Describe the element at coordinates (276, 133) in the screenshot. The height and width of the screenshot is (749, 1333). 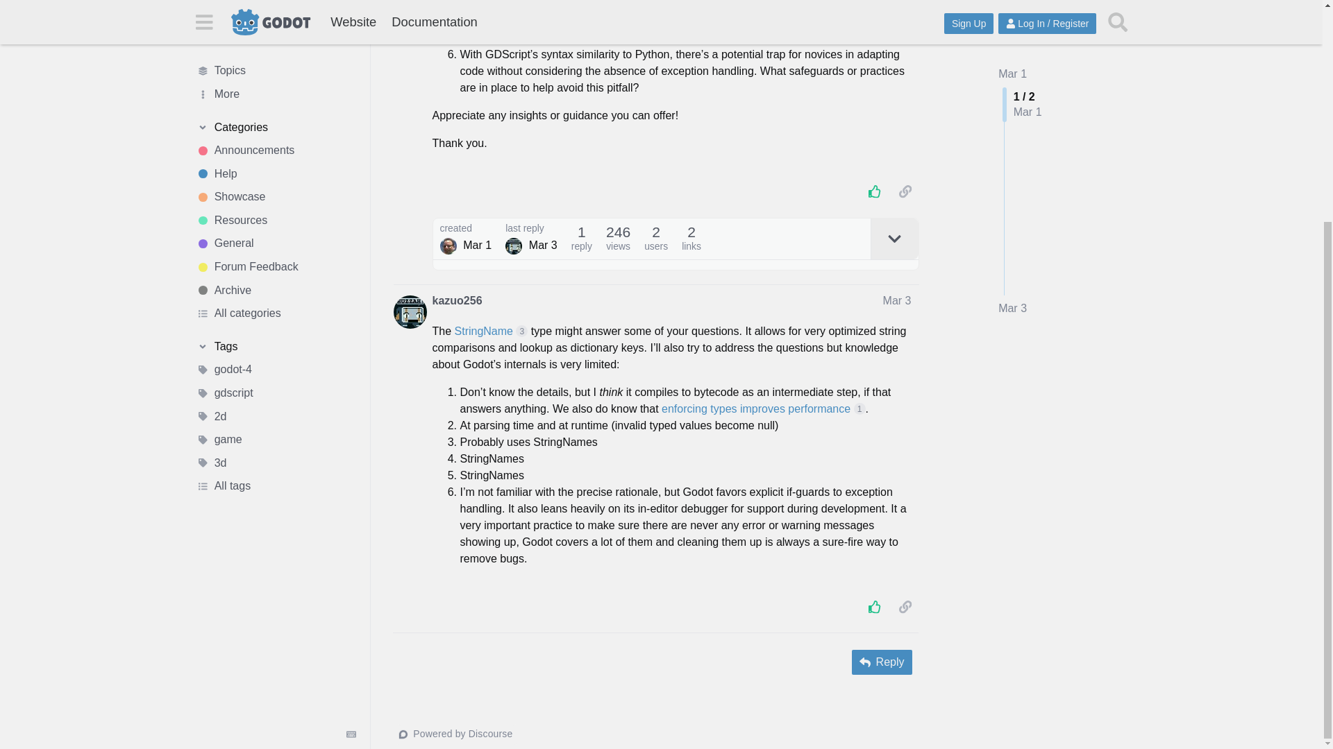
I see `game` at that location.